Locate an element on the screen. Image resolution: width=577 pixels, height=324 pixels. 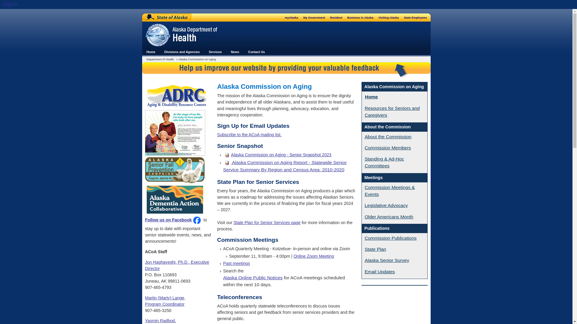
Resident is located at coordinates (336, 17).